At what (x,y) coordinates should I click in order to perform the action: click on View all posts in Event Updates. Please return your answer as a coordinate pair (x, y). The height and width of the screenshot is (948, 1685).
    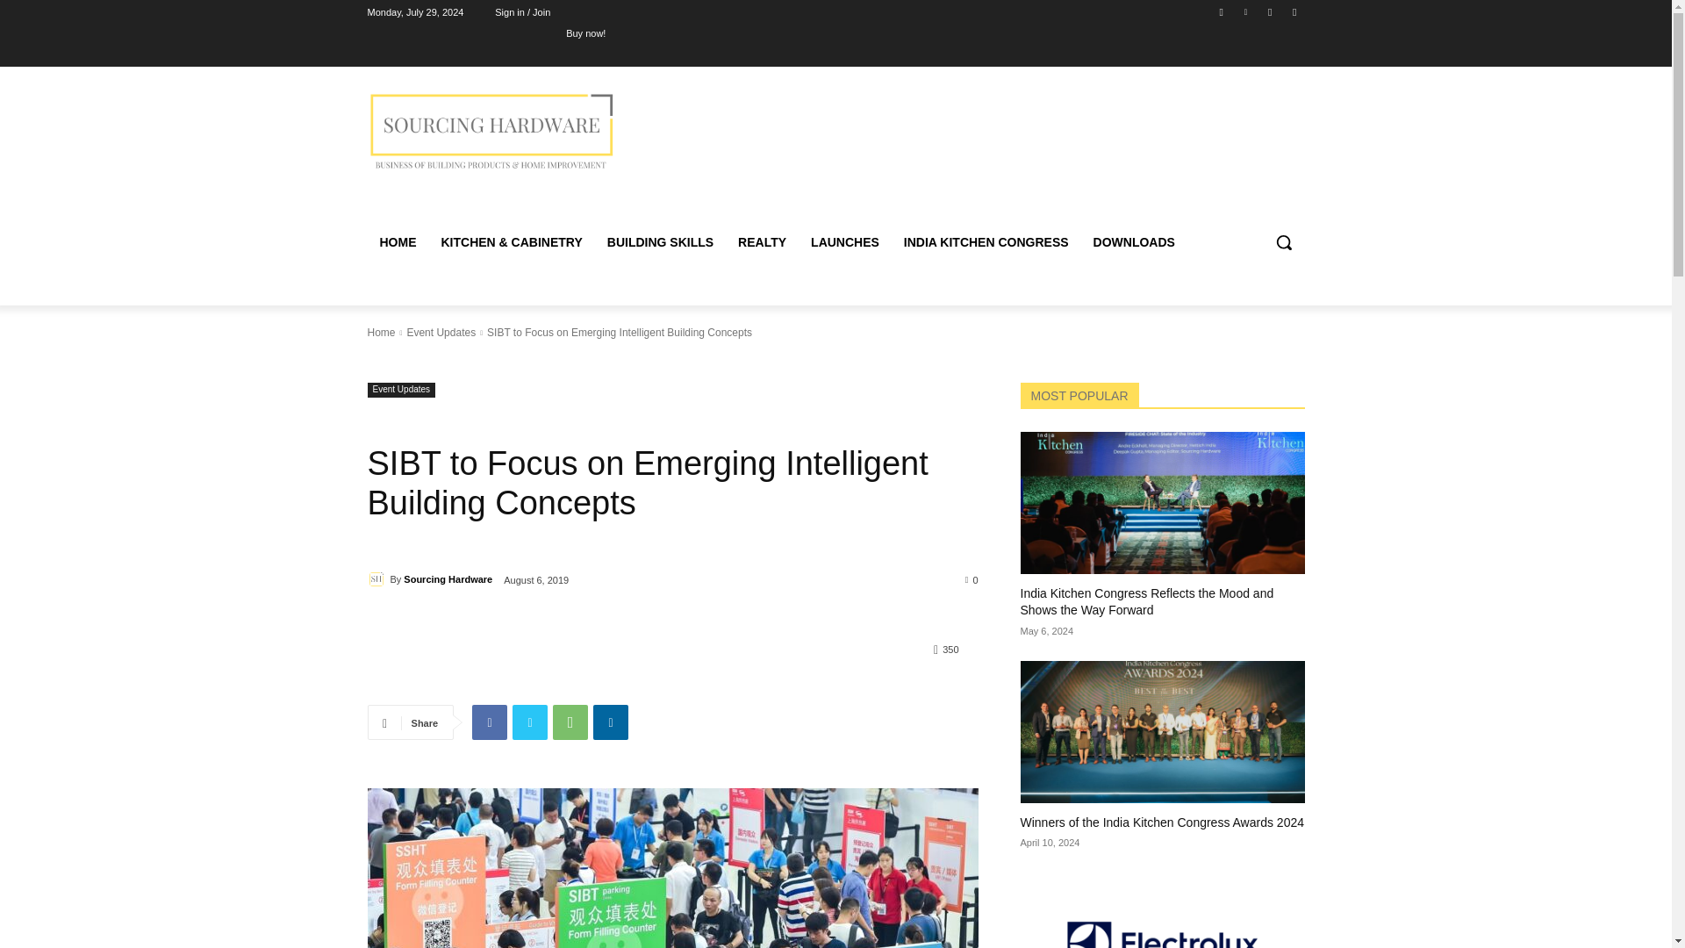
    Looking at the image, I should click on (441, 332).